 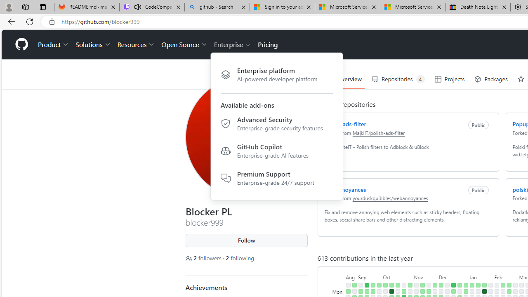 What do you see at coordinates (471, 285) in the screenshot?
I see `3 contributions on January 7th.` at bounding box center [471, 285].